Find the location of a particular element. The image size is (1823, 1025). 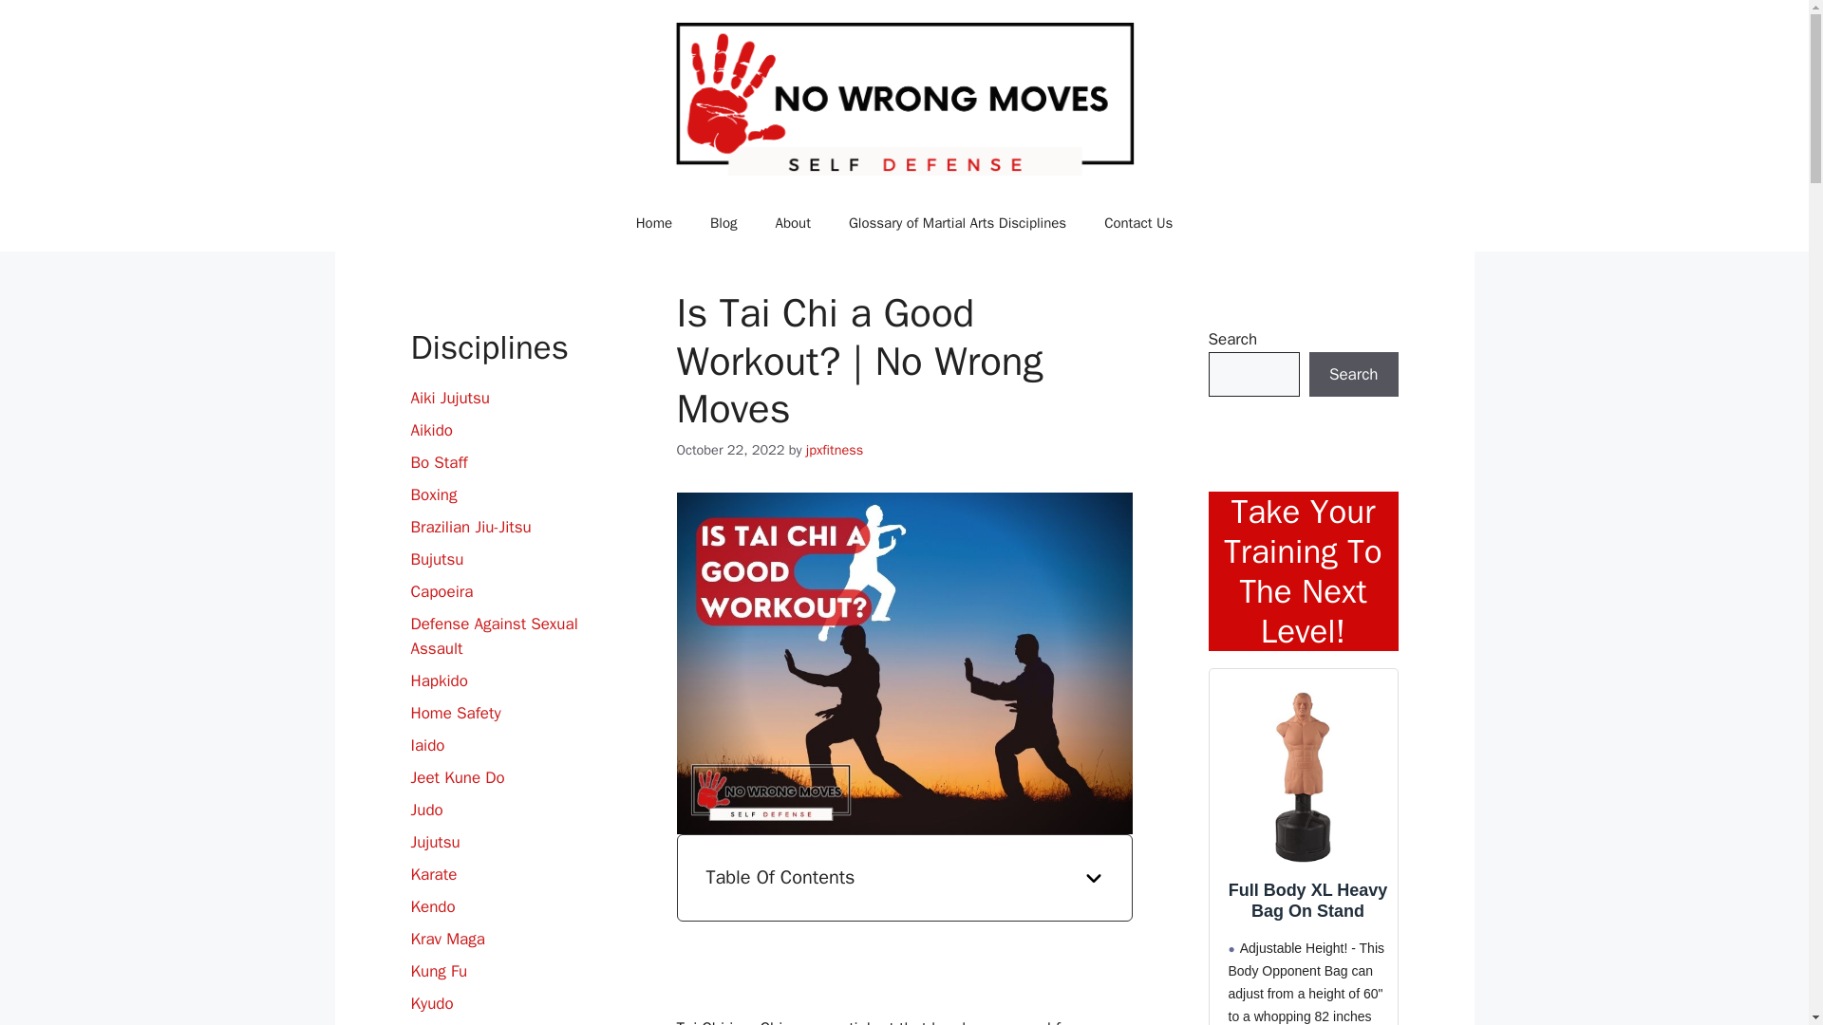

Bujutsu is located at coordinates (437, 559).